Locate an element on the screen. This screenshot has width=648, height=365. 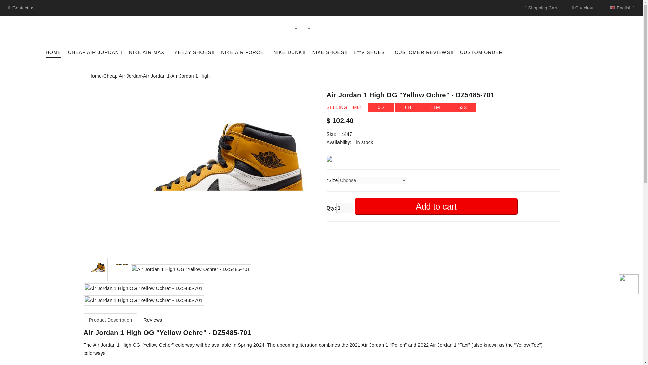
Home is located at coordinates (95, 76).